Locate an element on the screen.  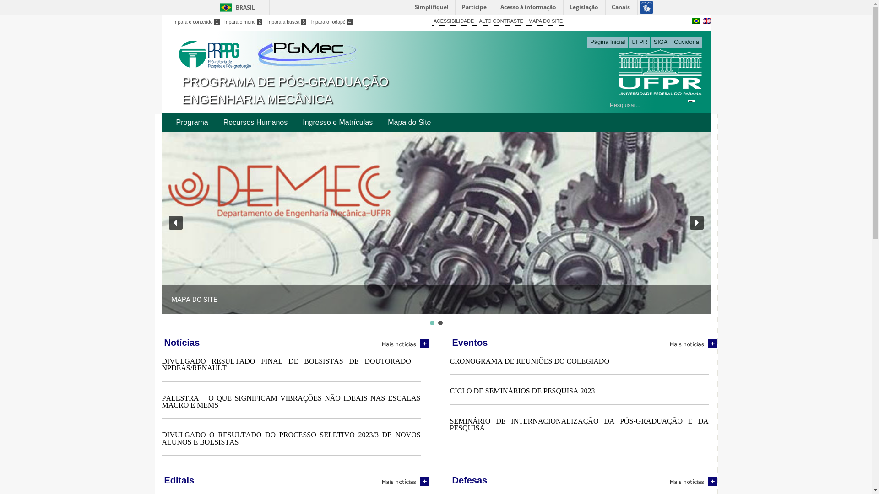
ALTO CONTRASTE is located at coordinates (501, 21).